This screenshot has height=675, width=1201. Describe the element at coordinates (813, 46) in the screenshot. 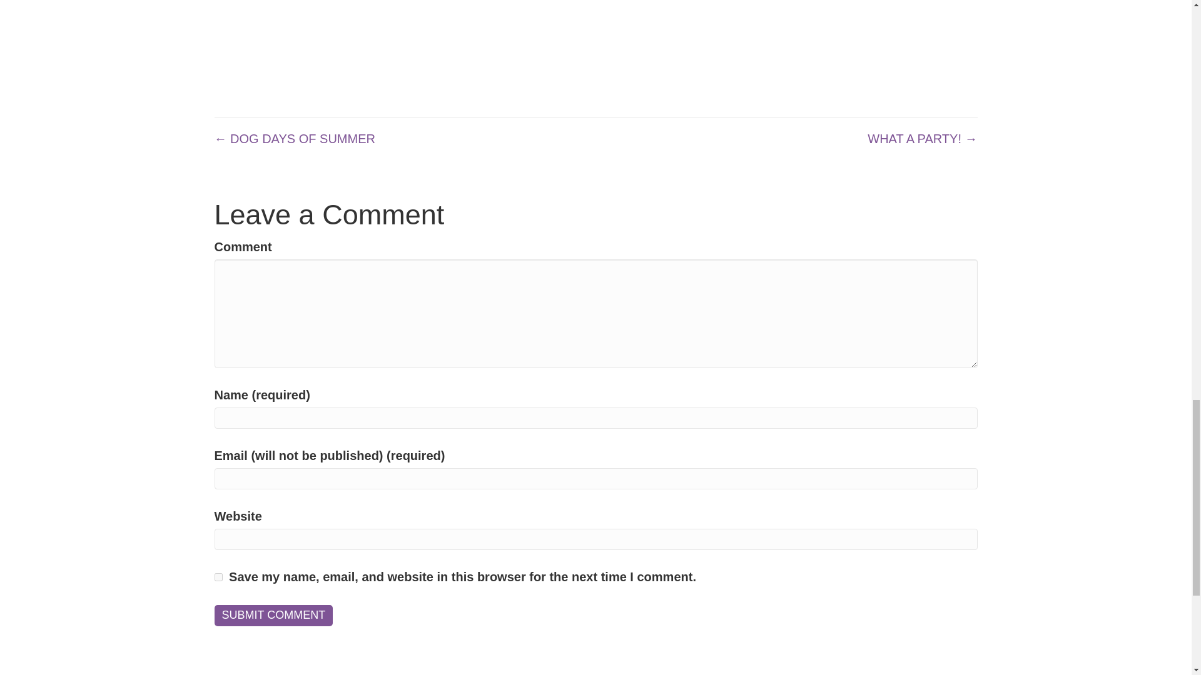

I see `tacoma-art-month` at that location.